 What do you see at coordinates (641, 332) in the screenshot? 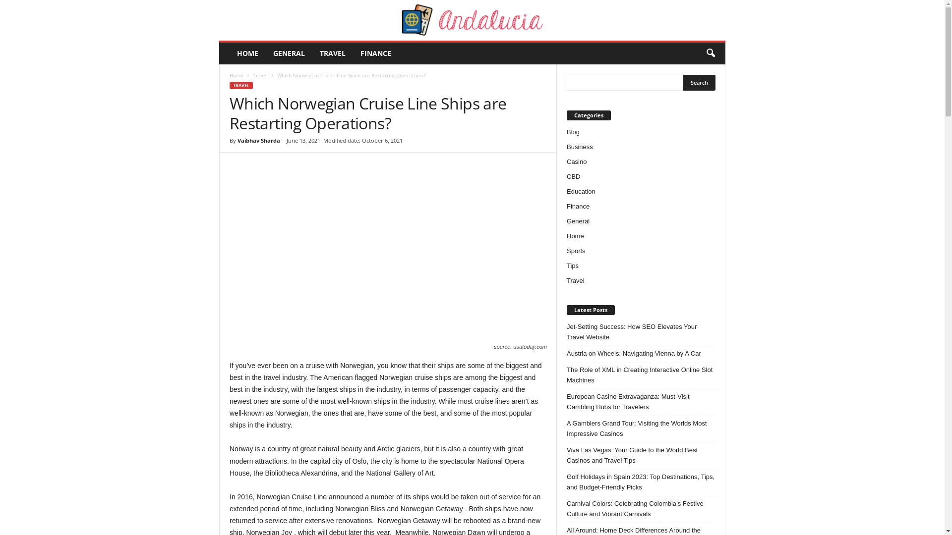
I see `Jet-Setting Success: How SEO Elevates Your Travel Website` at bounding box center [641, 332].